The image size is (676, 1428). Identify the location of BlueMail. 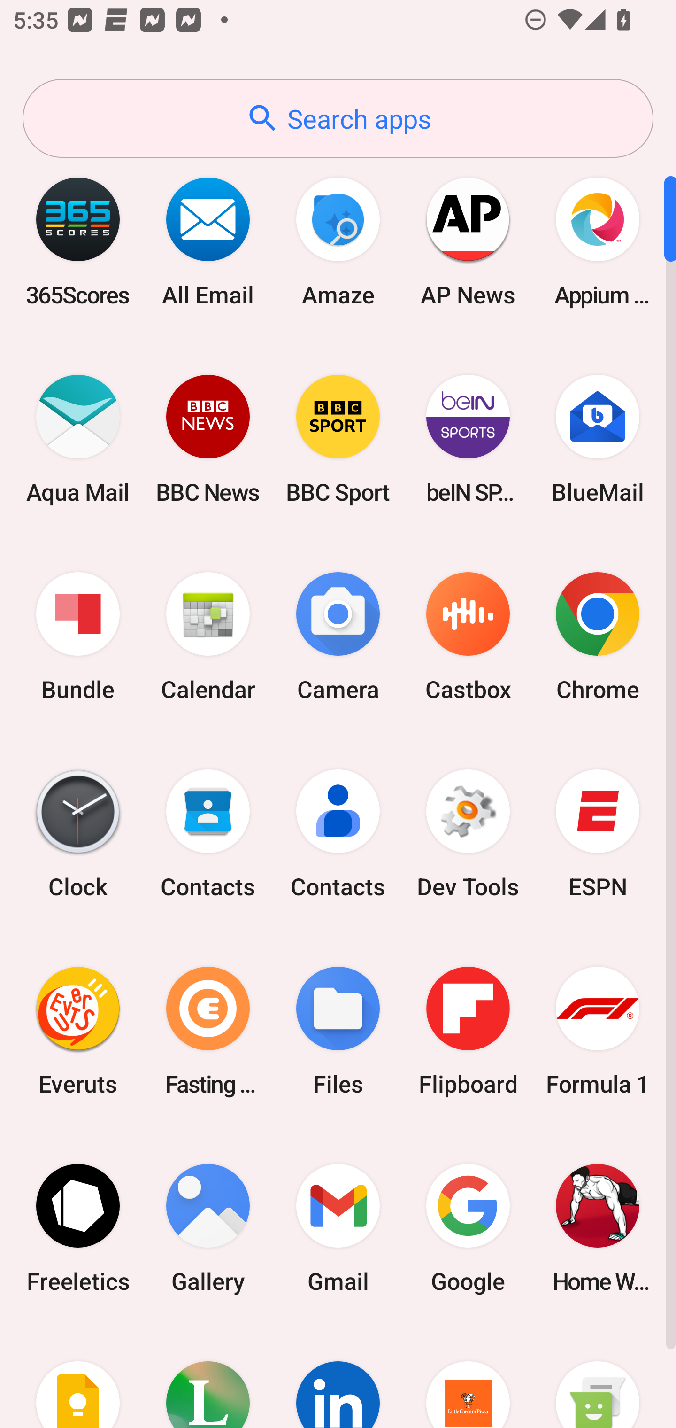
(598, 439).